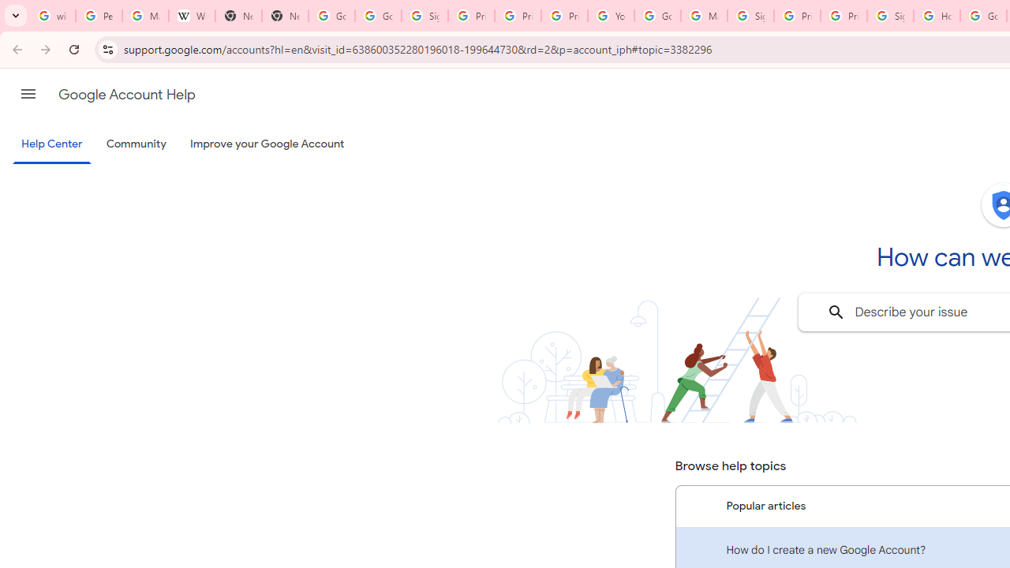  I want to click on Wikipedia:Edit requests - Wikipedia, so click(191, 16).